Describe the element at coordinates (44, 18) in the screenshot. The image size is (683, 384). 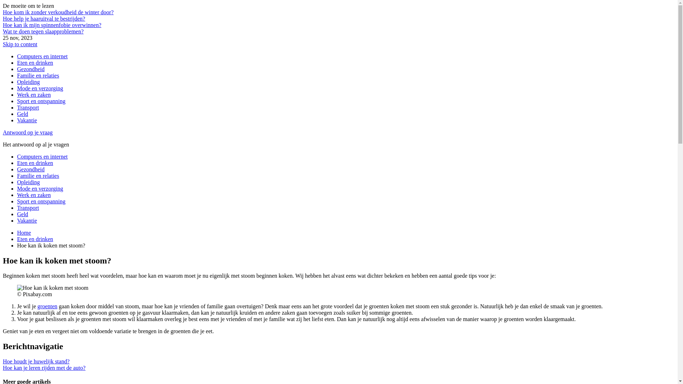
I see `Hoe help je haaruitval te bestrijden?` at that location.